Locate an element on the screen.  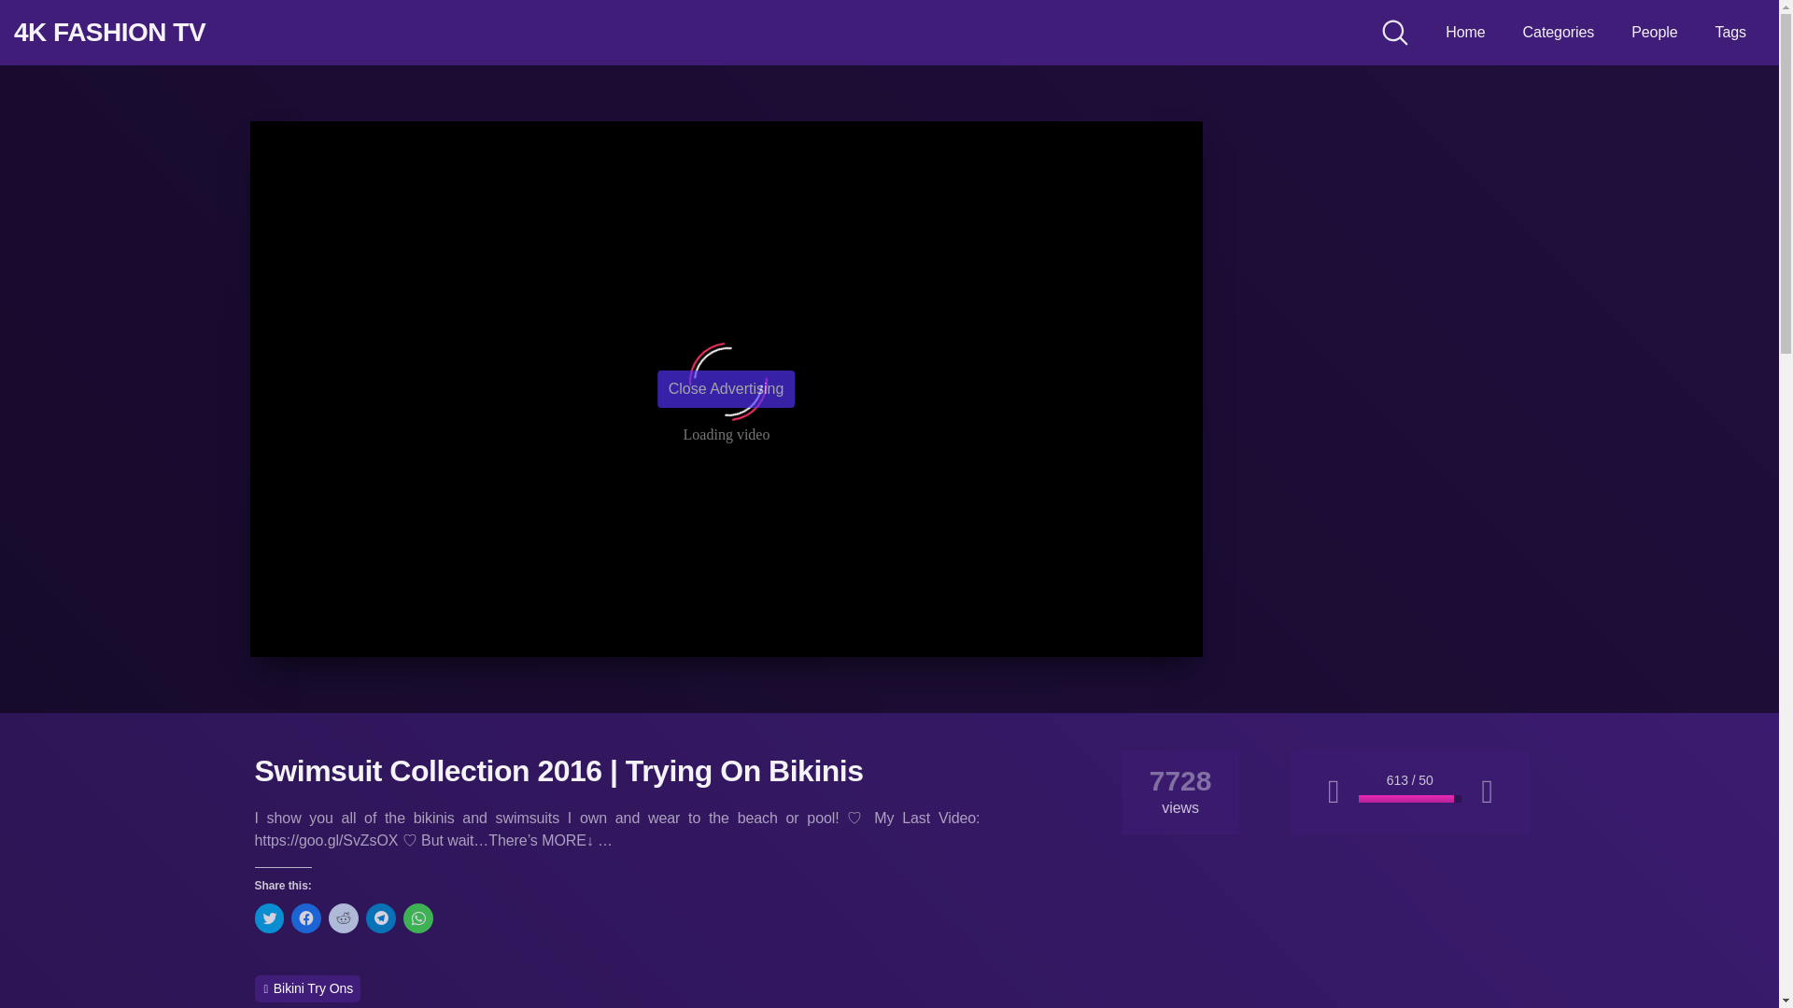
Click to share on Twitter is located at coordinates (269, 918).